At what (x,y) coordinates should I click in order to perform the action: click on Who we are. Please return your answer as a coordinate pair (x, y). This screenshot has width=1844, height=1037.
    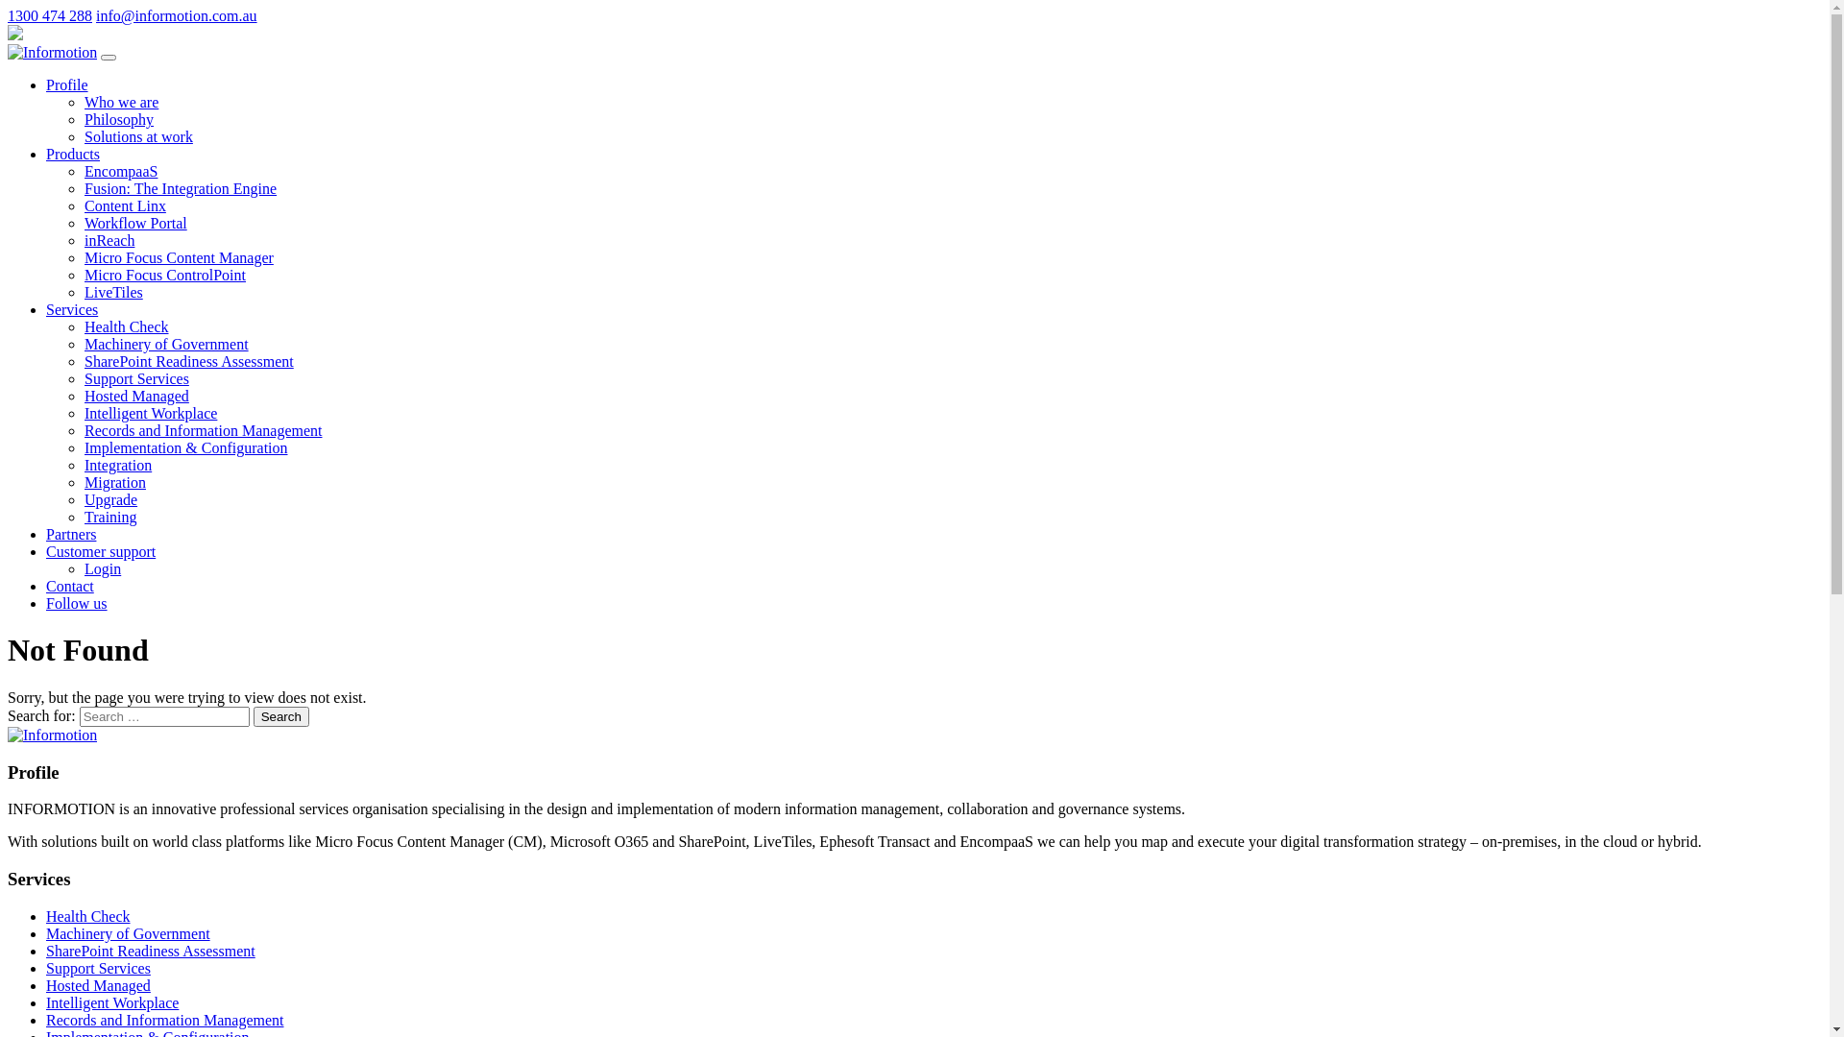
    Looking at the image, I should click on (121, 102).